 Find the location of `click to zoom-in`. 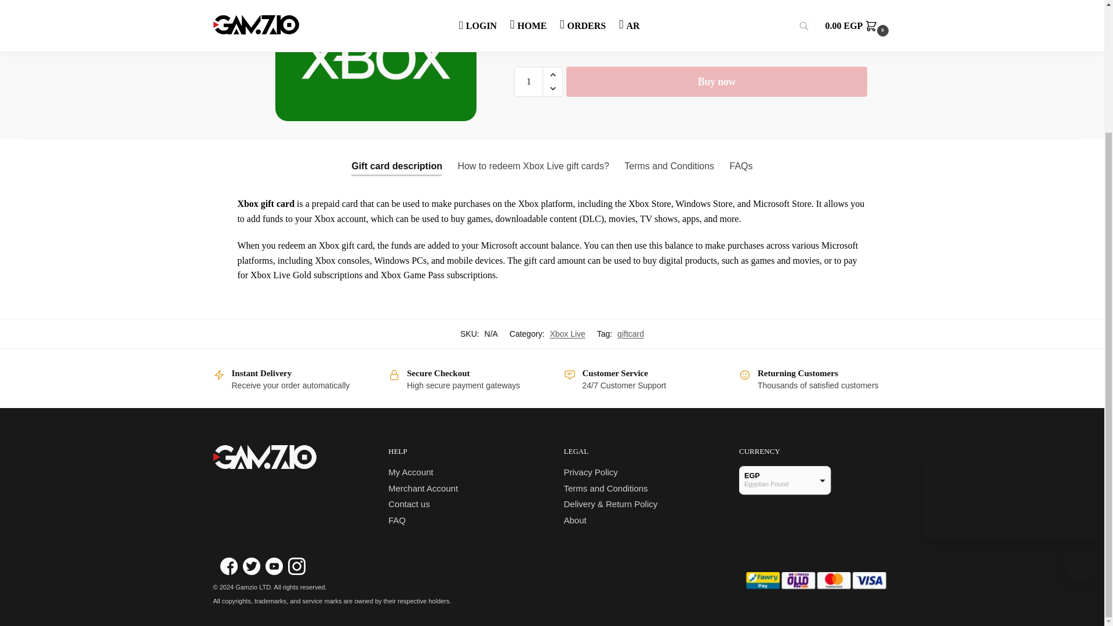

click to zoom-in is located at coordinates (376, 60).